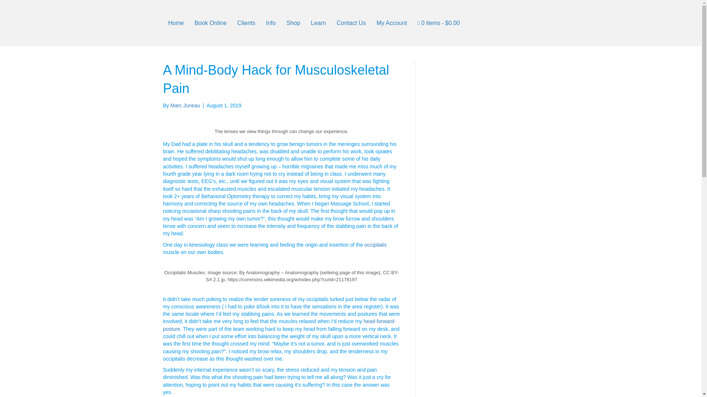 The width and height of the screenshot is (707, 397). I want to click on Marc Juneau, so click(185, 105).